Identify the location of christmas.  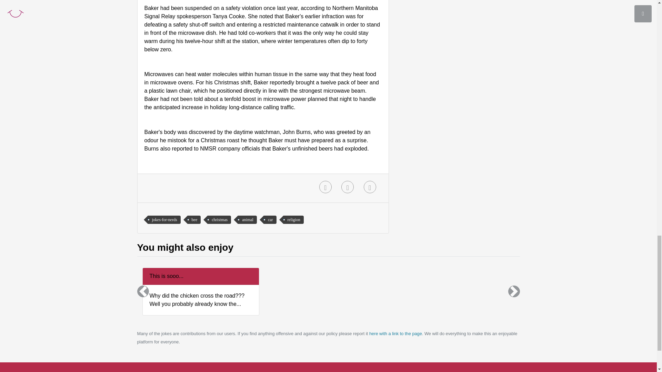
(219, 220).